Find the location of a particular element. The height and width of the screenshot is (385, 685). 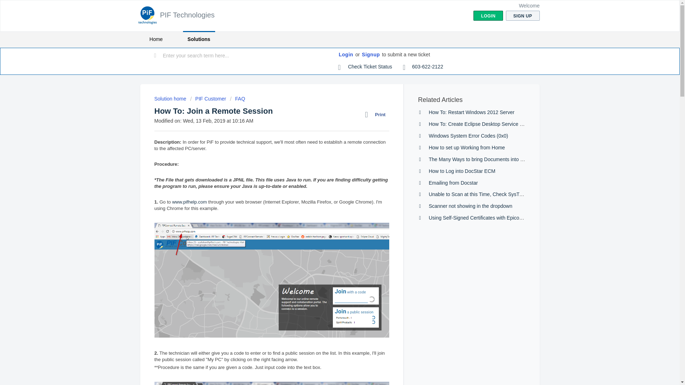

Login is located at coordinates (346, 55).